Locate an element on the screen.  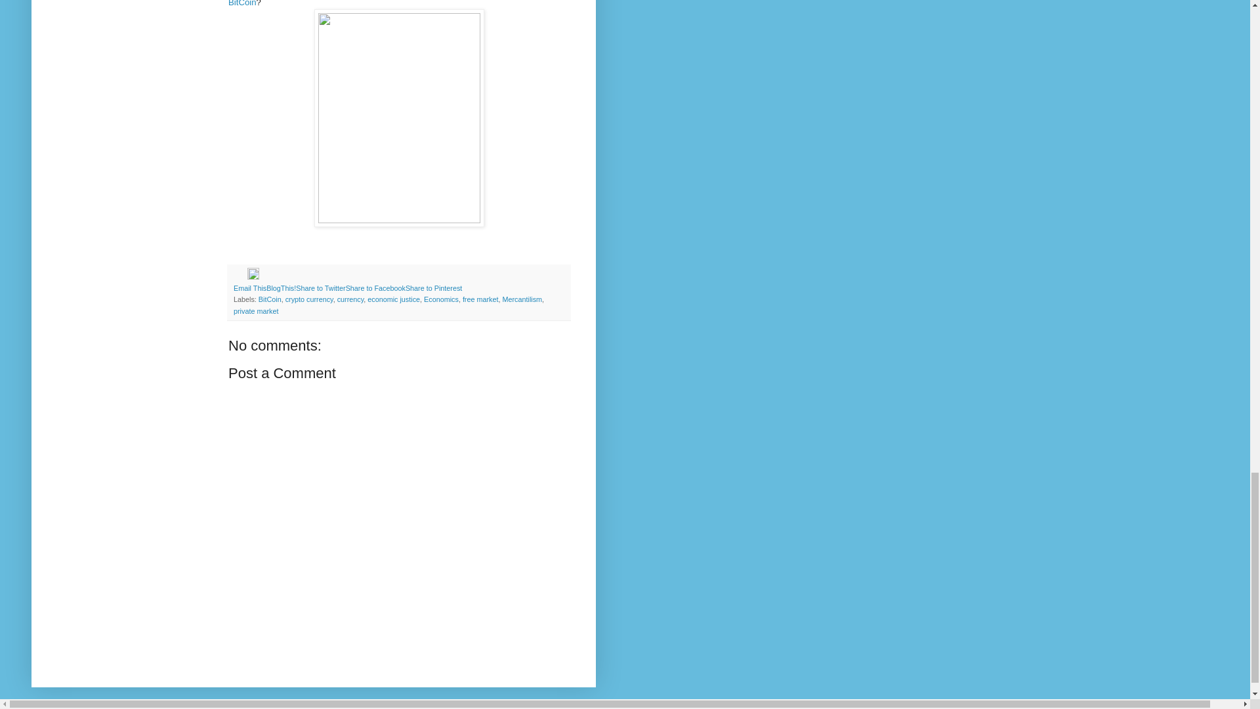
Mercantilism is located at coordinates (521, 299).